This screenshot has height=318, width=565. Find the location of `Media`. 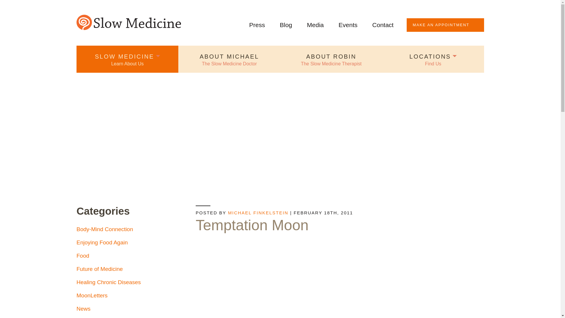

Media is located at coordinates (315, 25).